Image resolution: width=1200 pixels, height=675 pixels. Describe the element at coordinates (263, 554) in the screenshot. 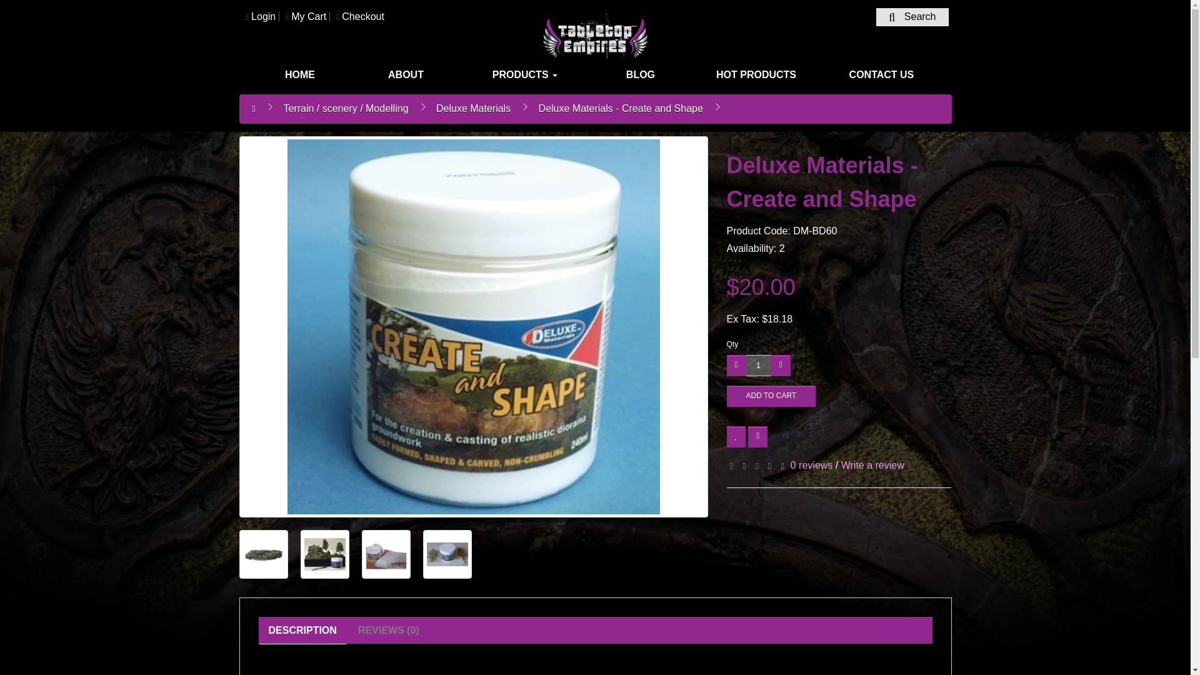

I see `Deluxe Materials - Create and Shape` at that location.